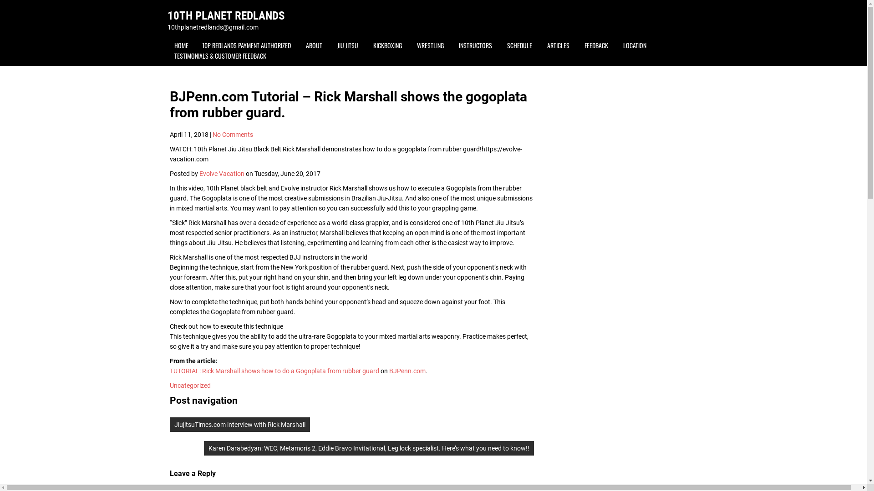 The height and width of the screenshot is (491, 874). Describe the element at coordinates (558, 45) in the screenshot. I see `ARTICLES` at that location.